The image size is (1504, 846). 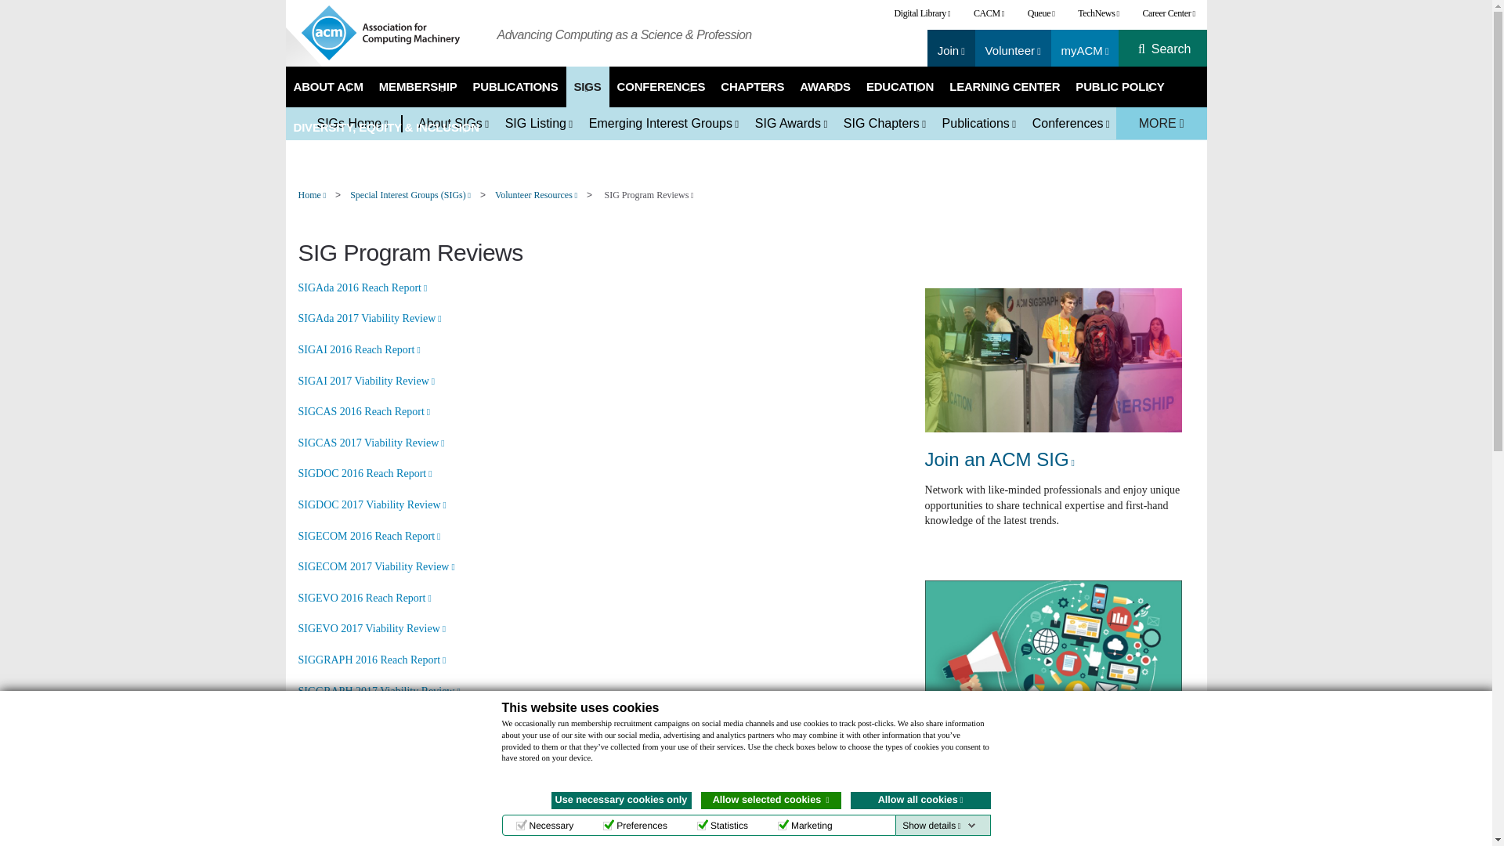 I want to click on Search, so click(x=1171, y=49).